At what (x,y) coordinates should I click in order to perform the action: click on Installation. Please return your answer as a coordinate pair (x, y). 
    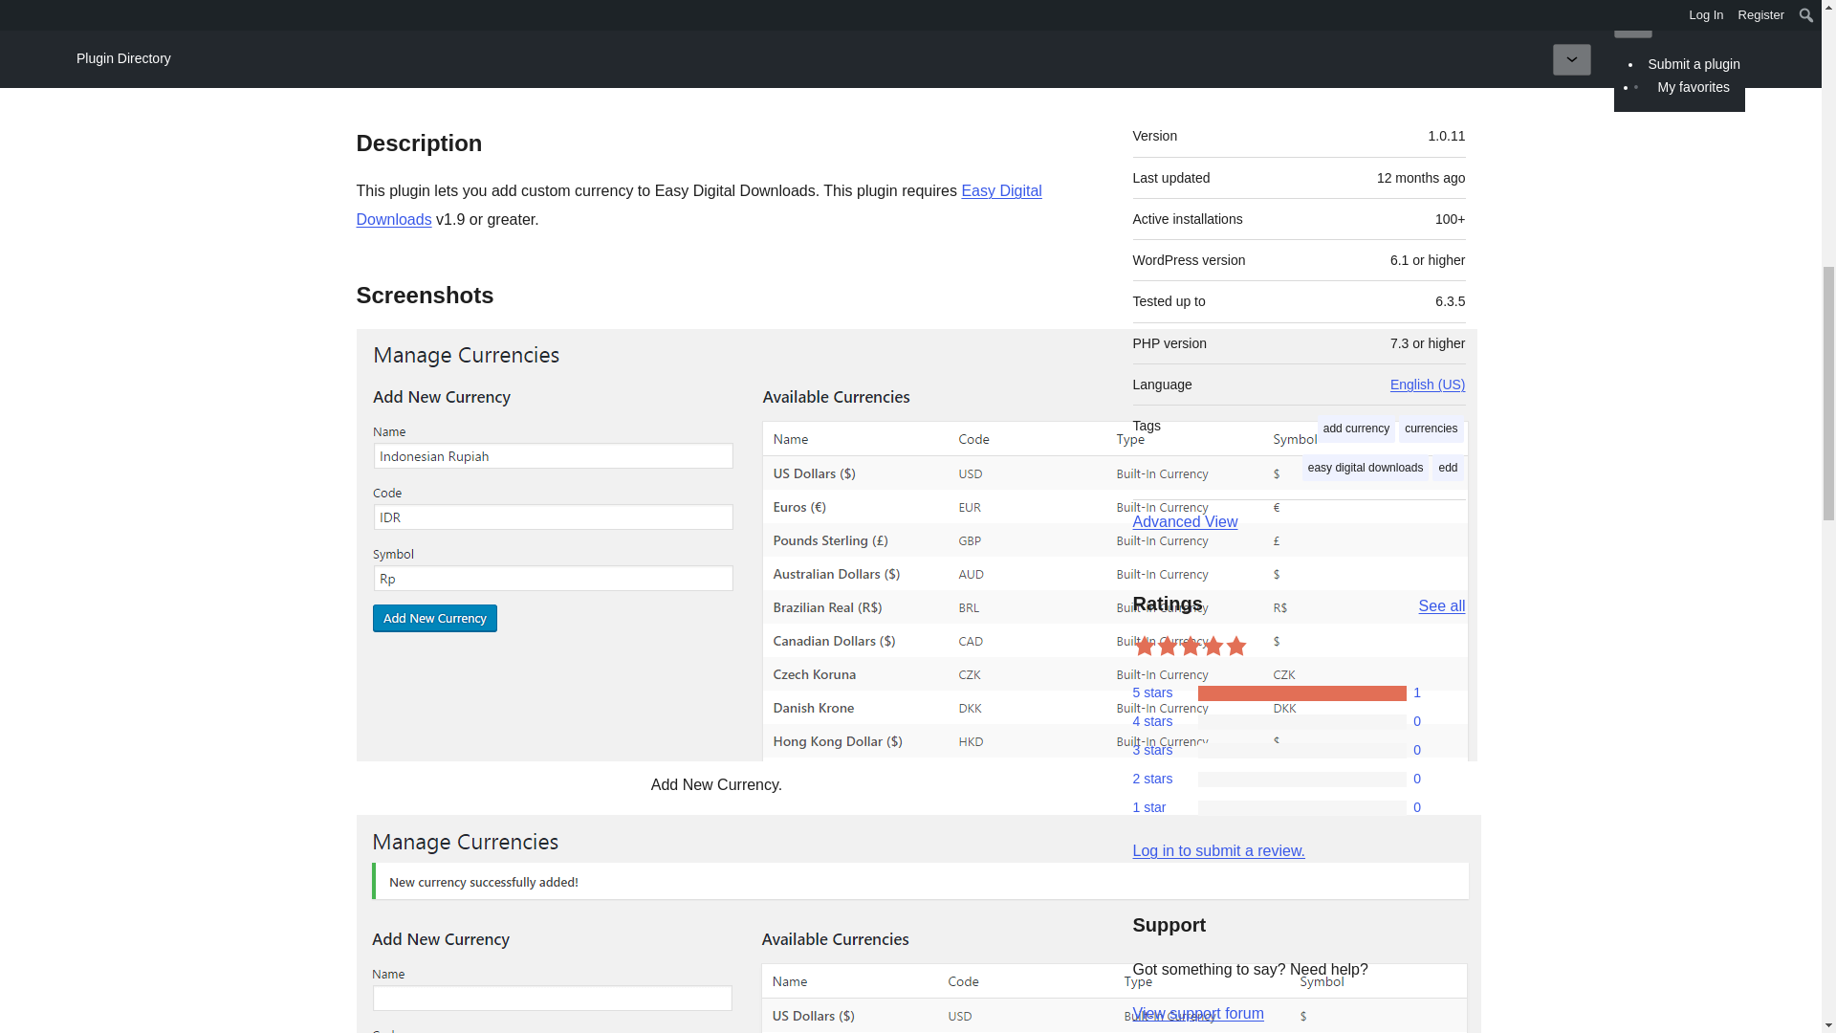
    Looking at the image, I should click on (606, 57).